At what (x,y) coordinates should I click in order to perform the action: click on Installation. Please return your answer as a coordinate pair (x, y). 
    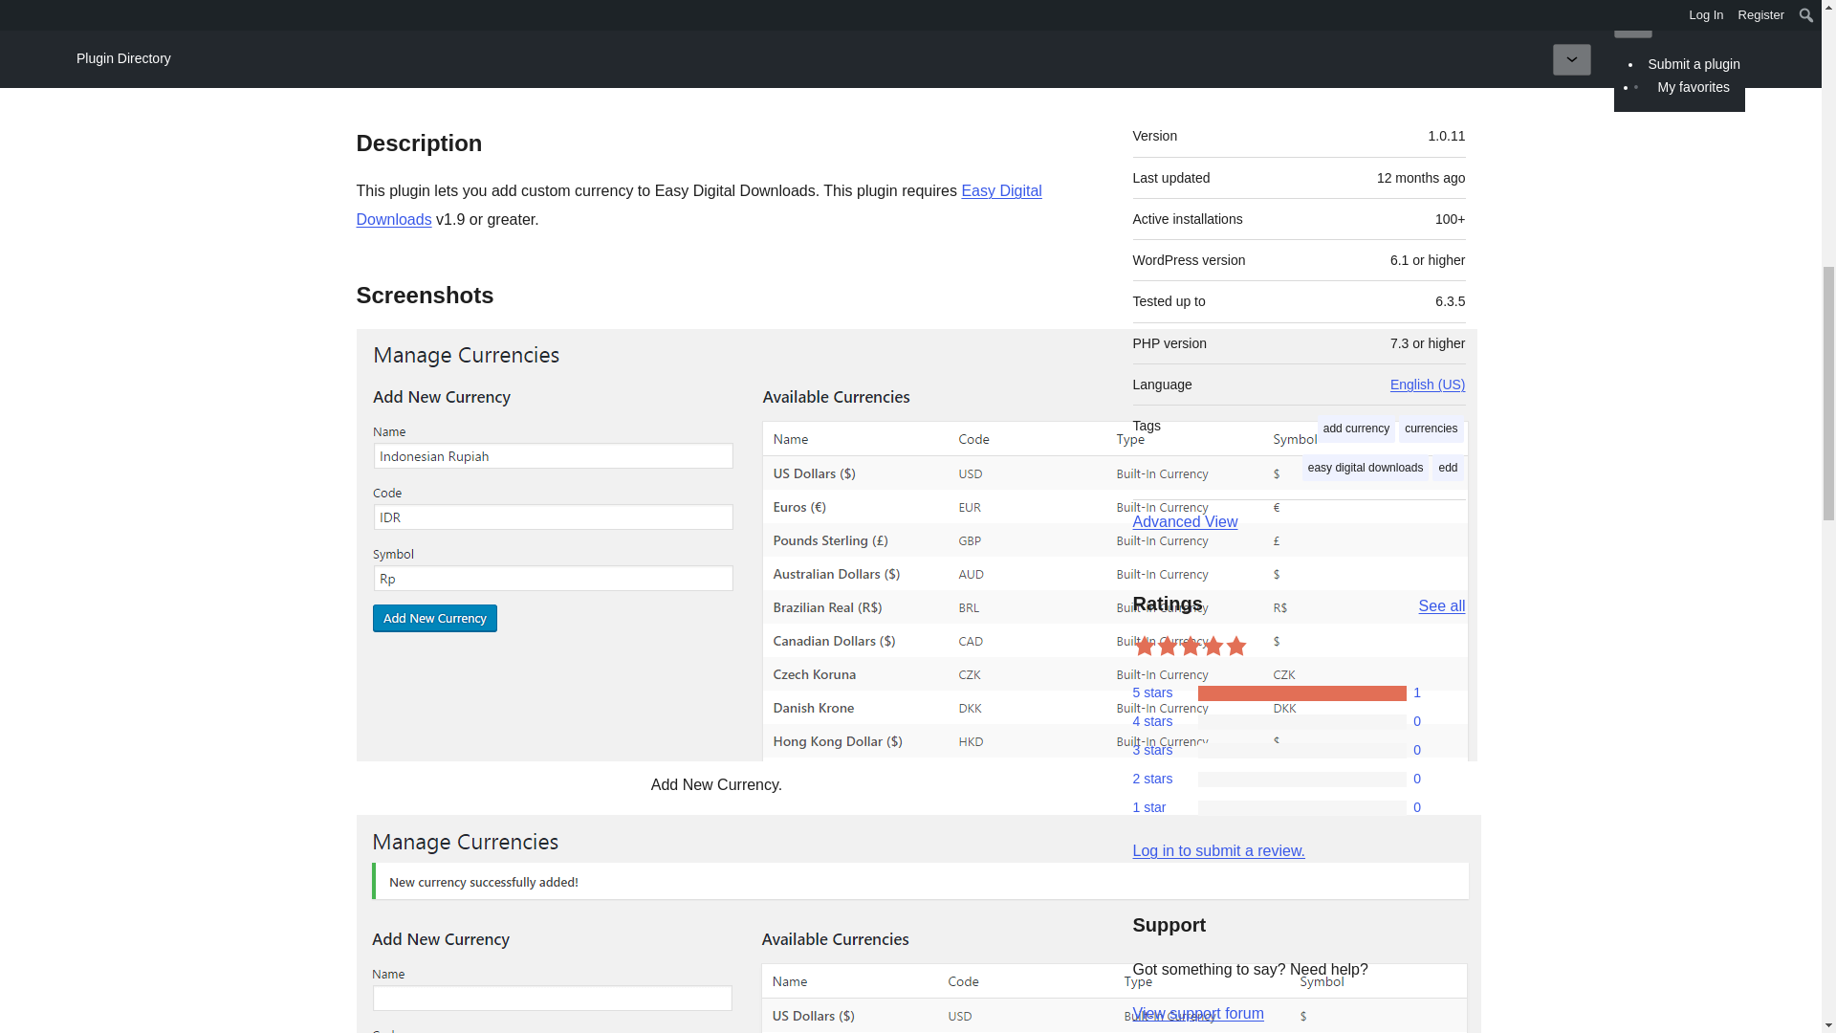
    Looking at the image, I should click on (606, 57).